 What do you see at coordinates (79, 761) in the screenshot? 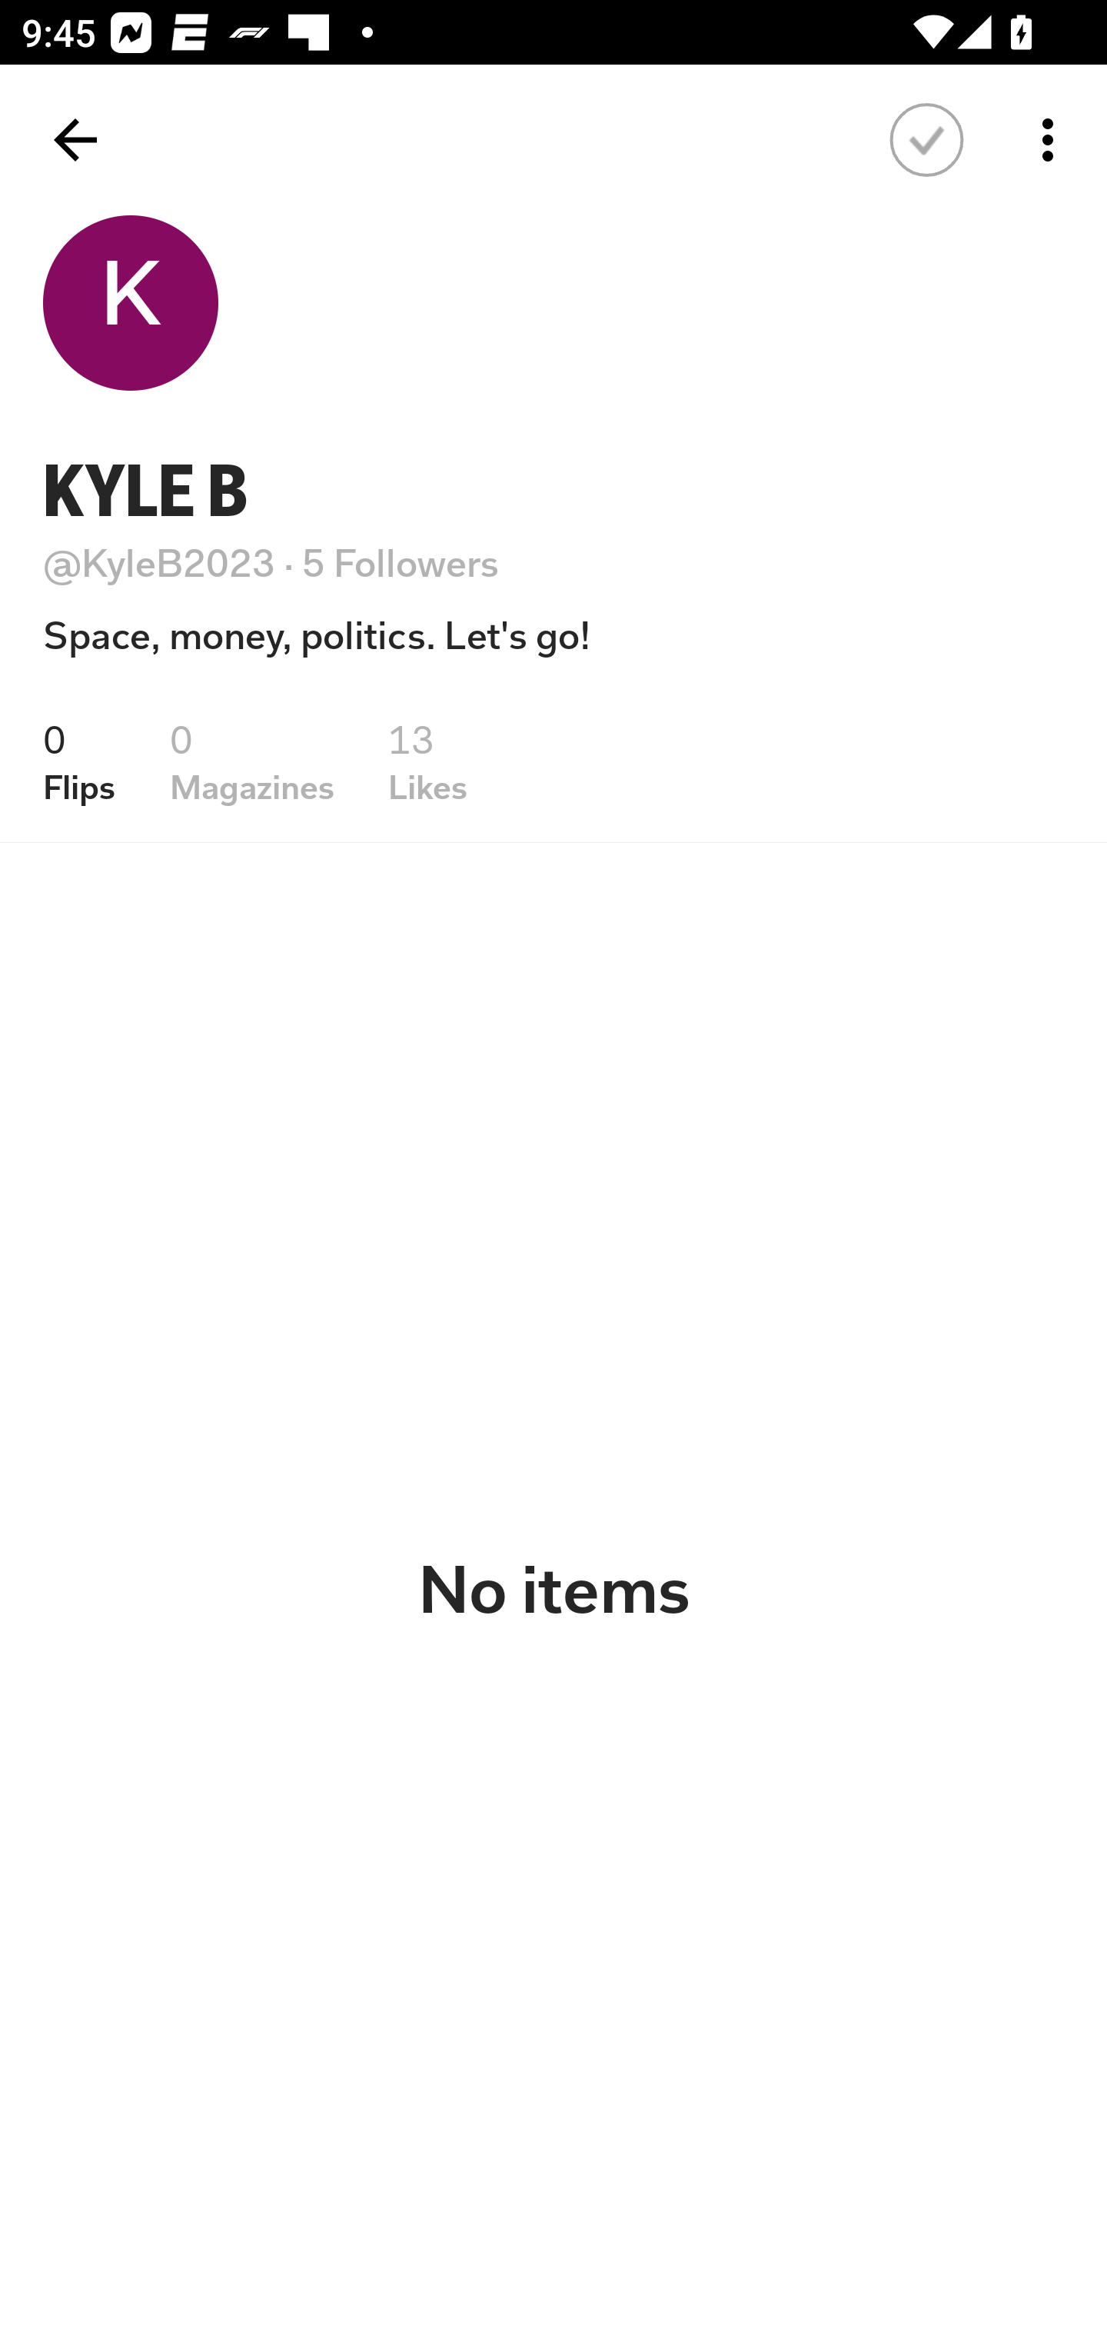
I see `0 Flips` at bounding box center [79, 761].